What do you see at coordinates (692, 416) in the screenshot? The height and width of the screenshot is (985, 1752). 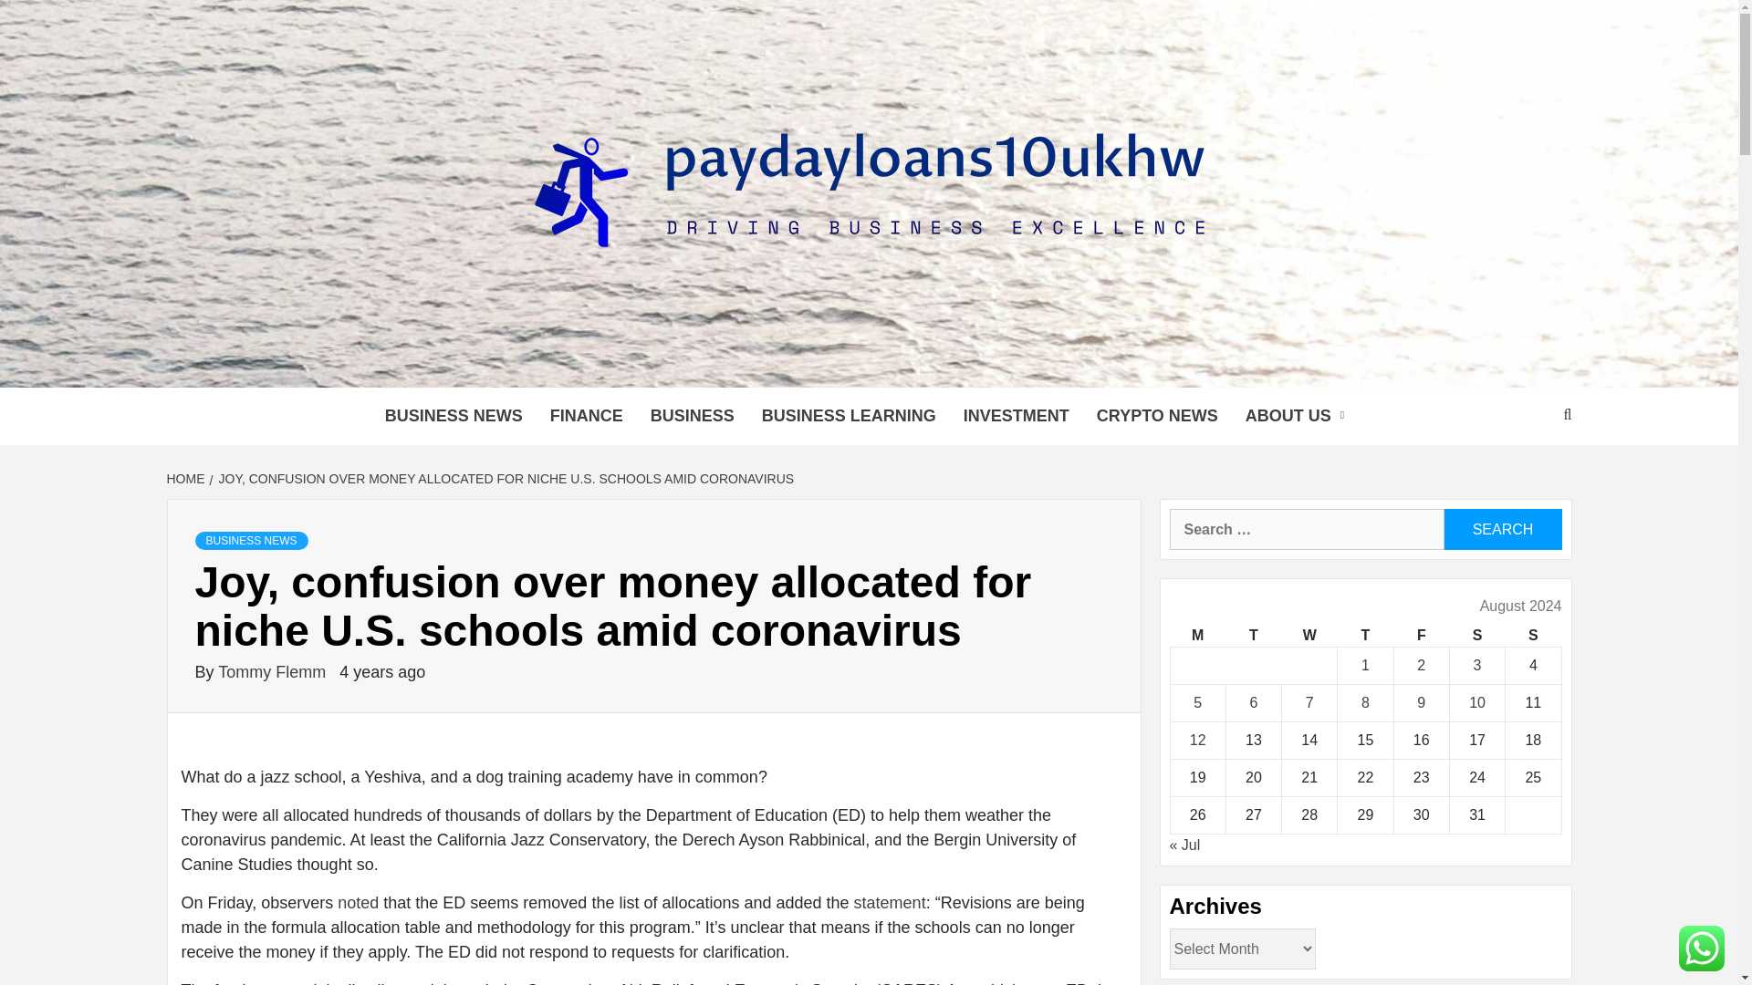 I see `BUSINESS` at bounding box center [692, 416].